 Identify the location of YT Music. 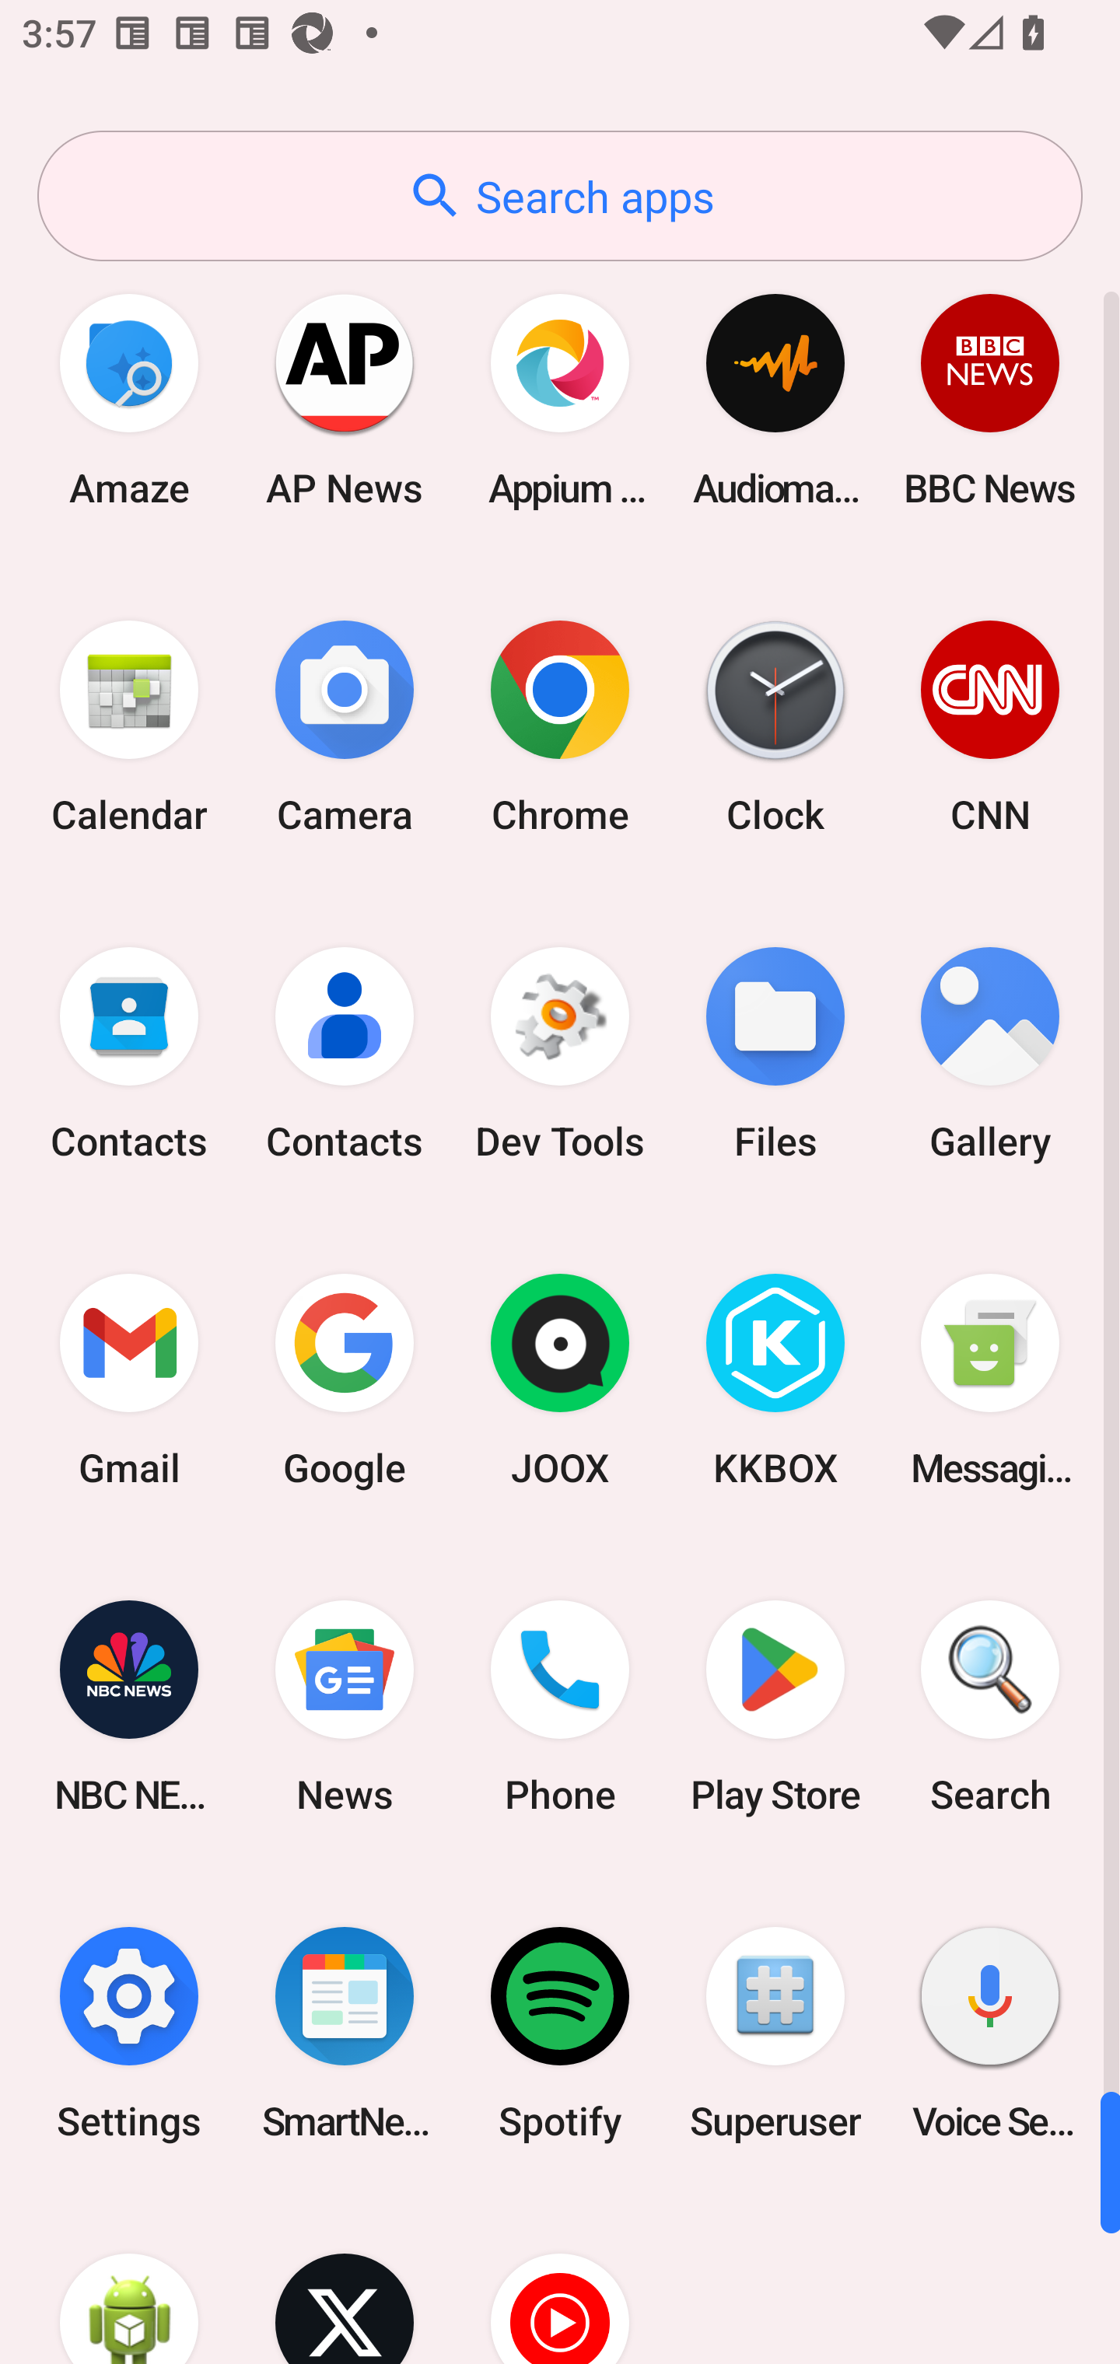
(560, 2280).